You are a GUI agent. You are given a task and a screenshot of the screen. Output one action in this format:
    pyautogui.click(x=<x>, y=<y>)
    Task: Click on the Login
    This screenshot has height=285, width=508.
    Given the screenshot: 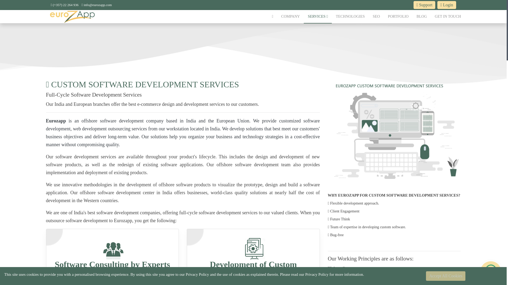 What is the action you would take?
    pyautogui.click(x=447, y=5)
    